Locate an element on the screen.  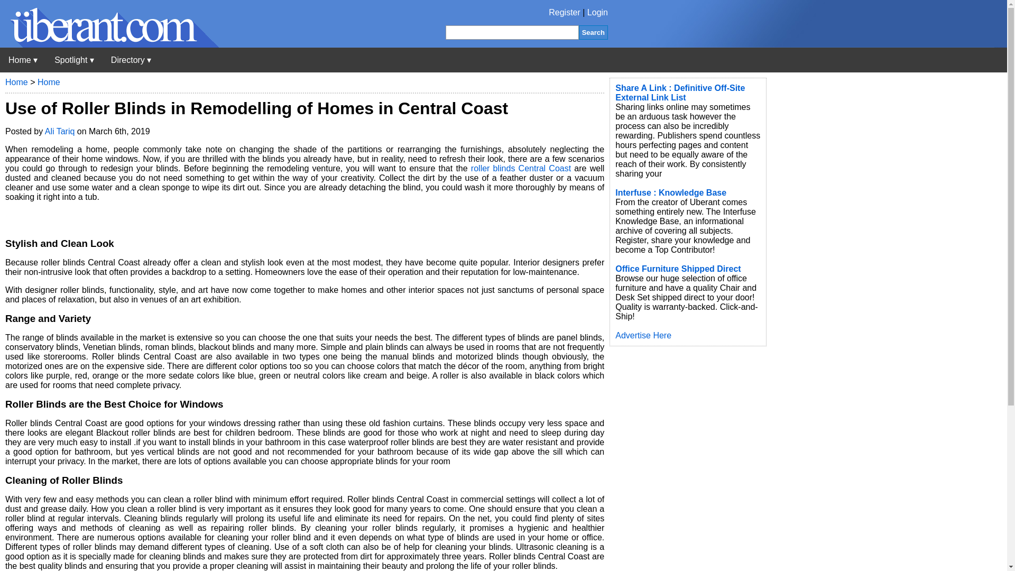
Uberant is located at coordinates (109, 44).